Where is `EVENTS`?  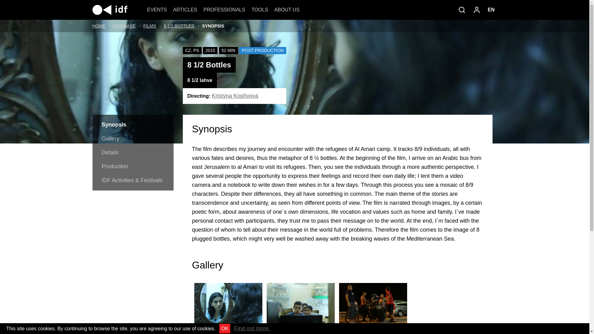
EVENTS is located at coordinates (157, 10).